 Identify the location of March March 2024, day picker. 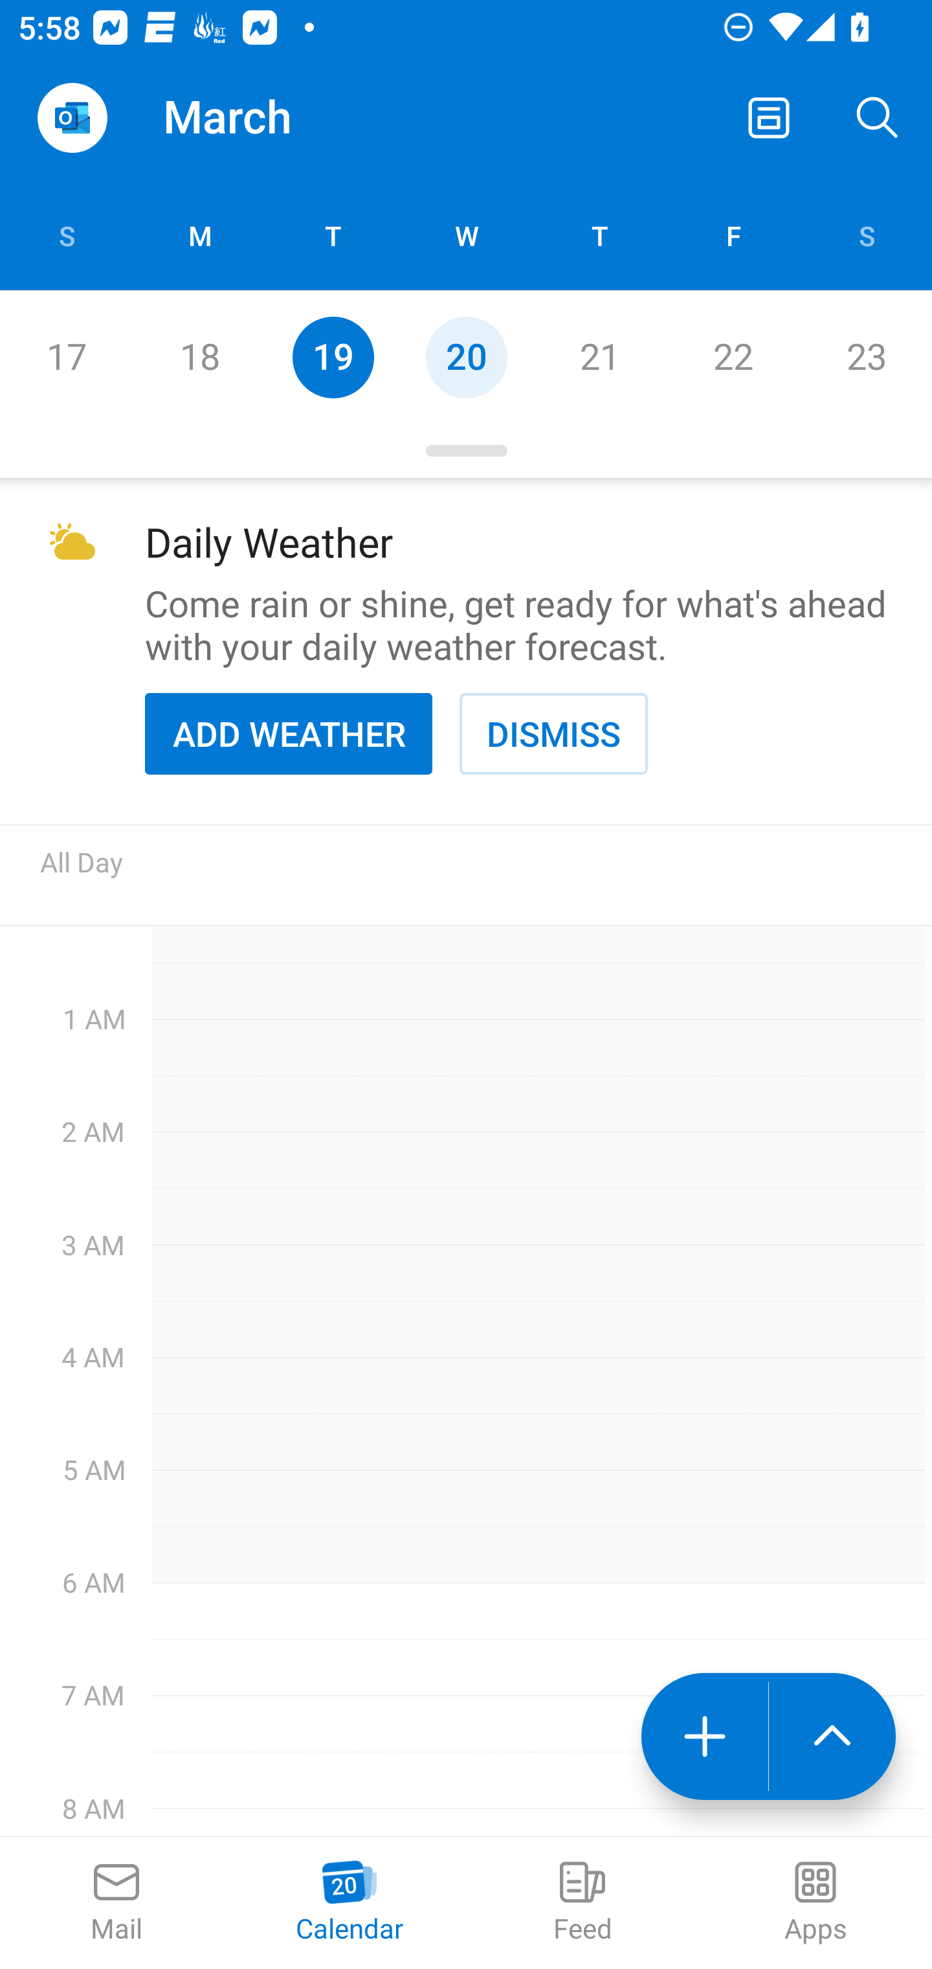
(263, 118).